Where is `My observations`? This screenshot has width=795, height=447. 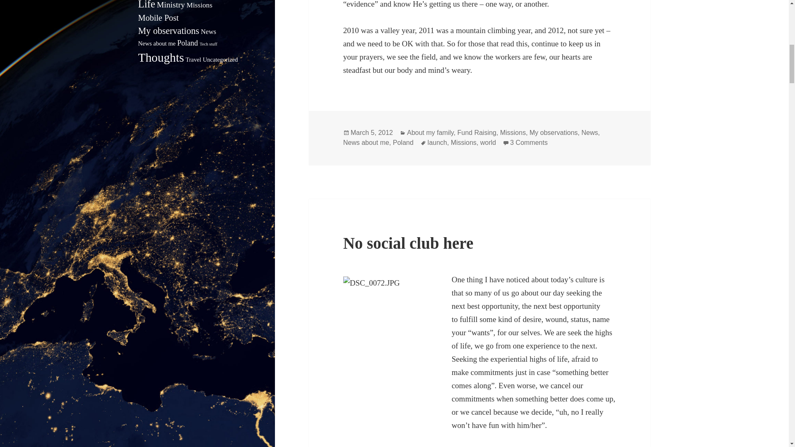 My observations is located at coordinates (553, 133).